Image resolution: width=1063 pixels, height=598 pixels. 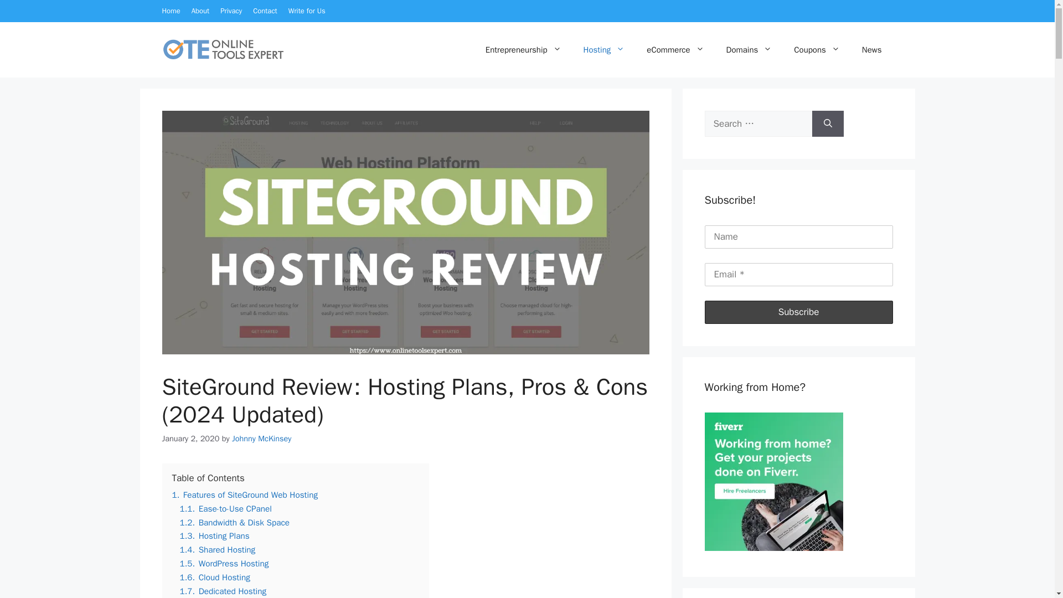 I want to click on Contact, so click(x=265, y=11).